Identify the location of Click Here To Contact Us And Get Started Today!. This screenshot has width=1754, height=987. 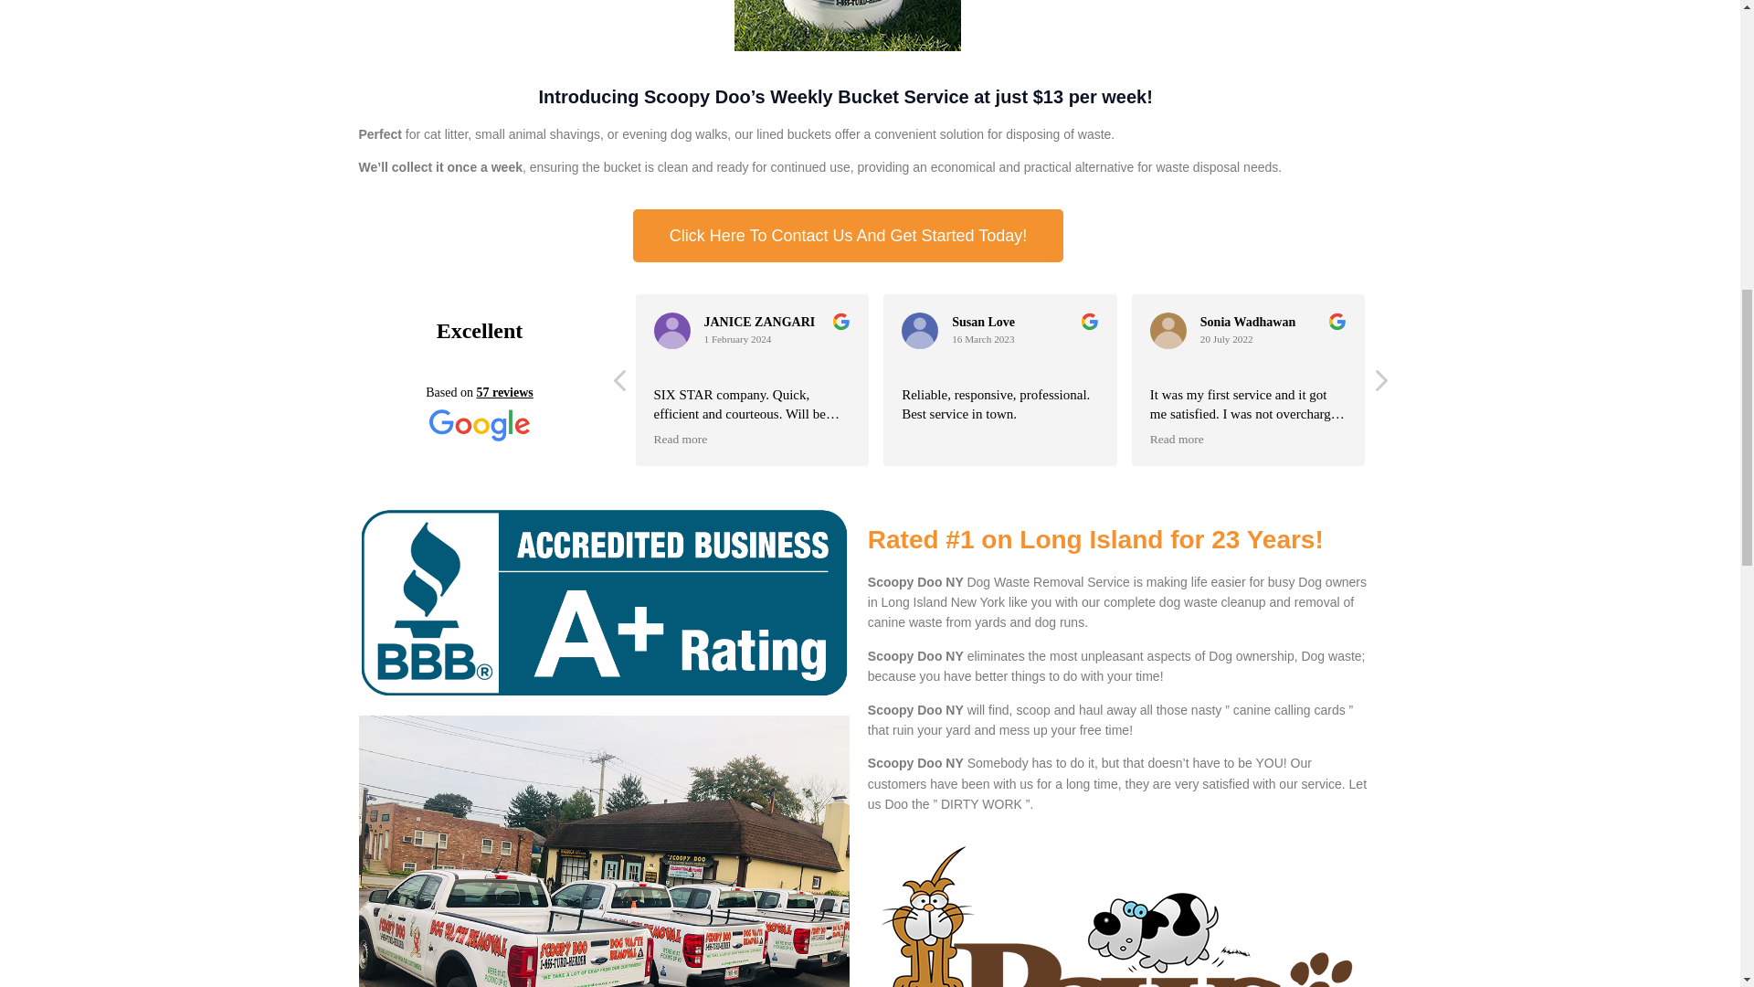
(849, 236).